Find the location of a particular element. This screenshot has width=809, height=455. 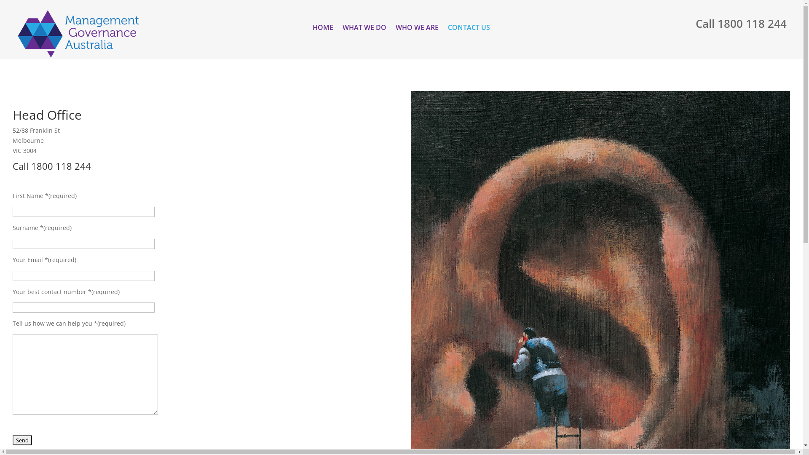

Send is located at coordinates (22, 440).